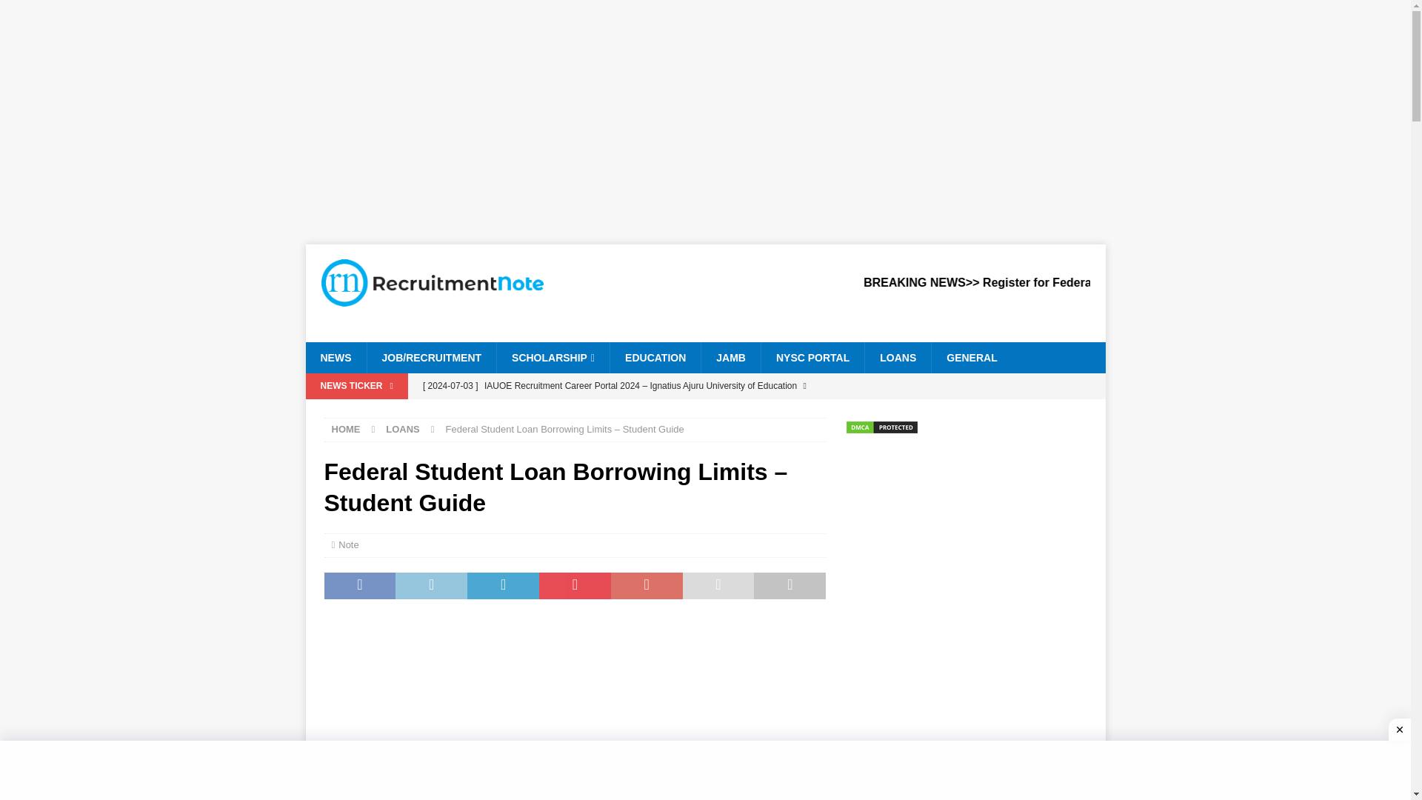  Describe the element at coordinates (348, 544) in the screenshot. I see `Note` at that location.